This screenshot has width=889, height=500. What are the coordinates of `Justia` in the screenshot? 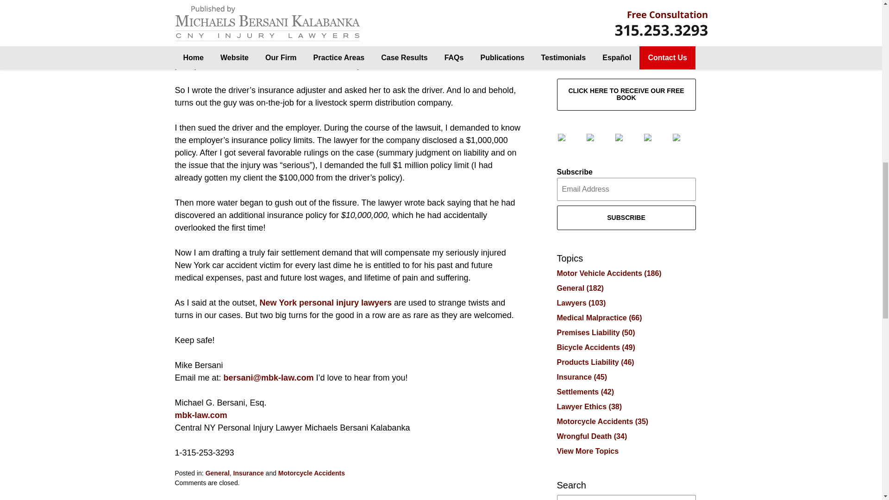 It's located at (655, 137).